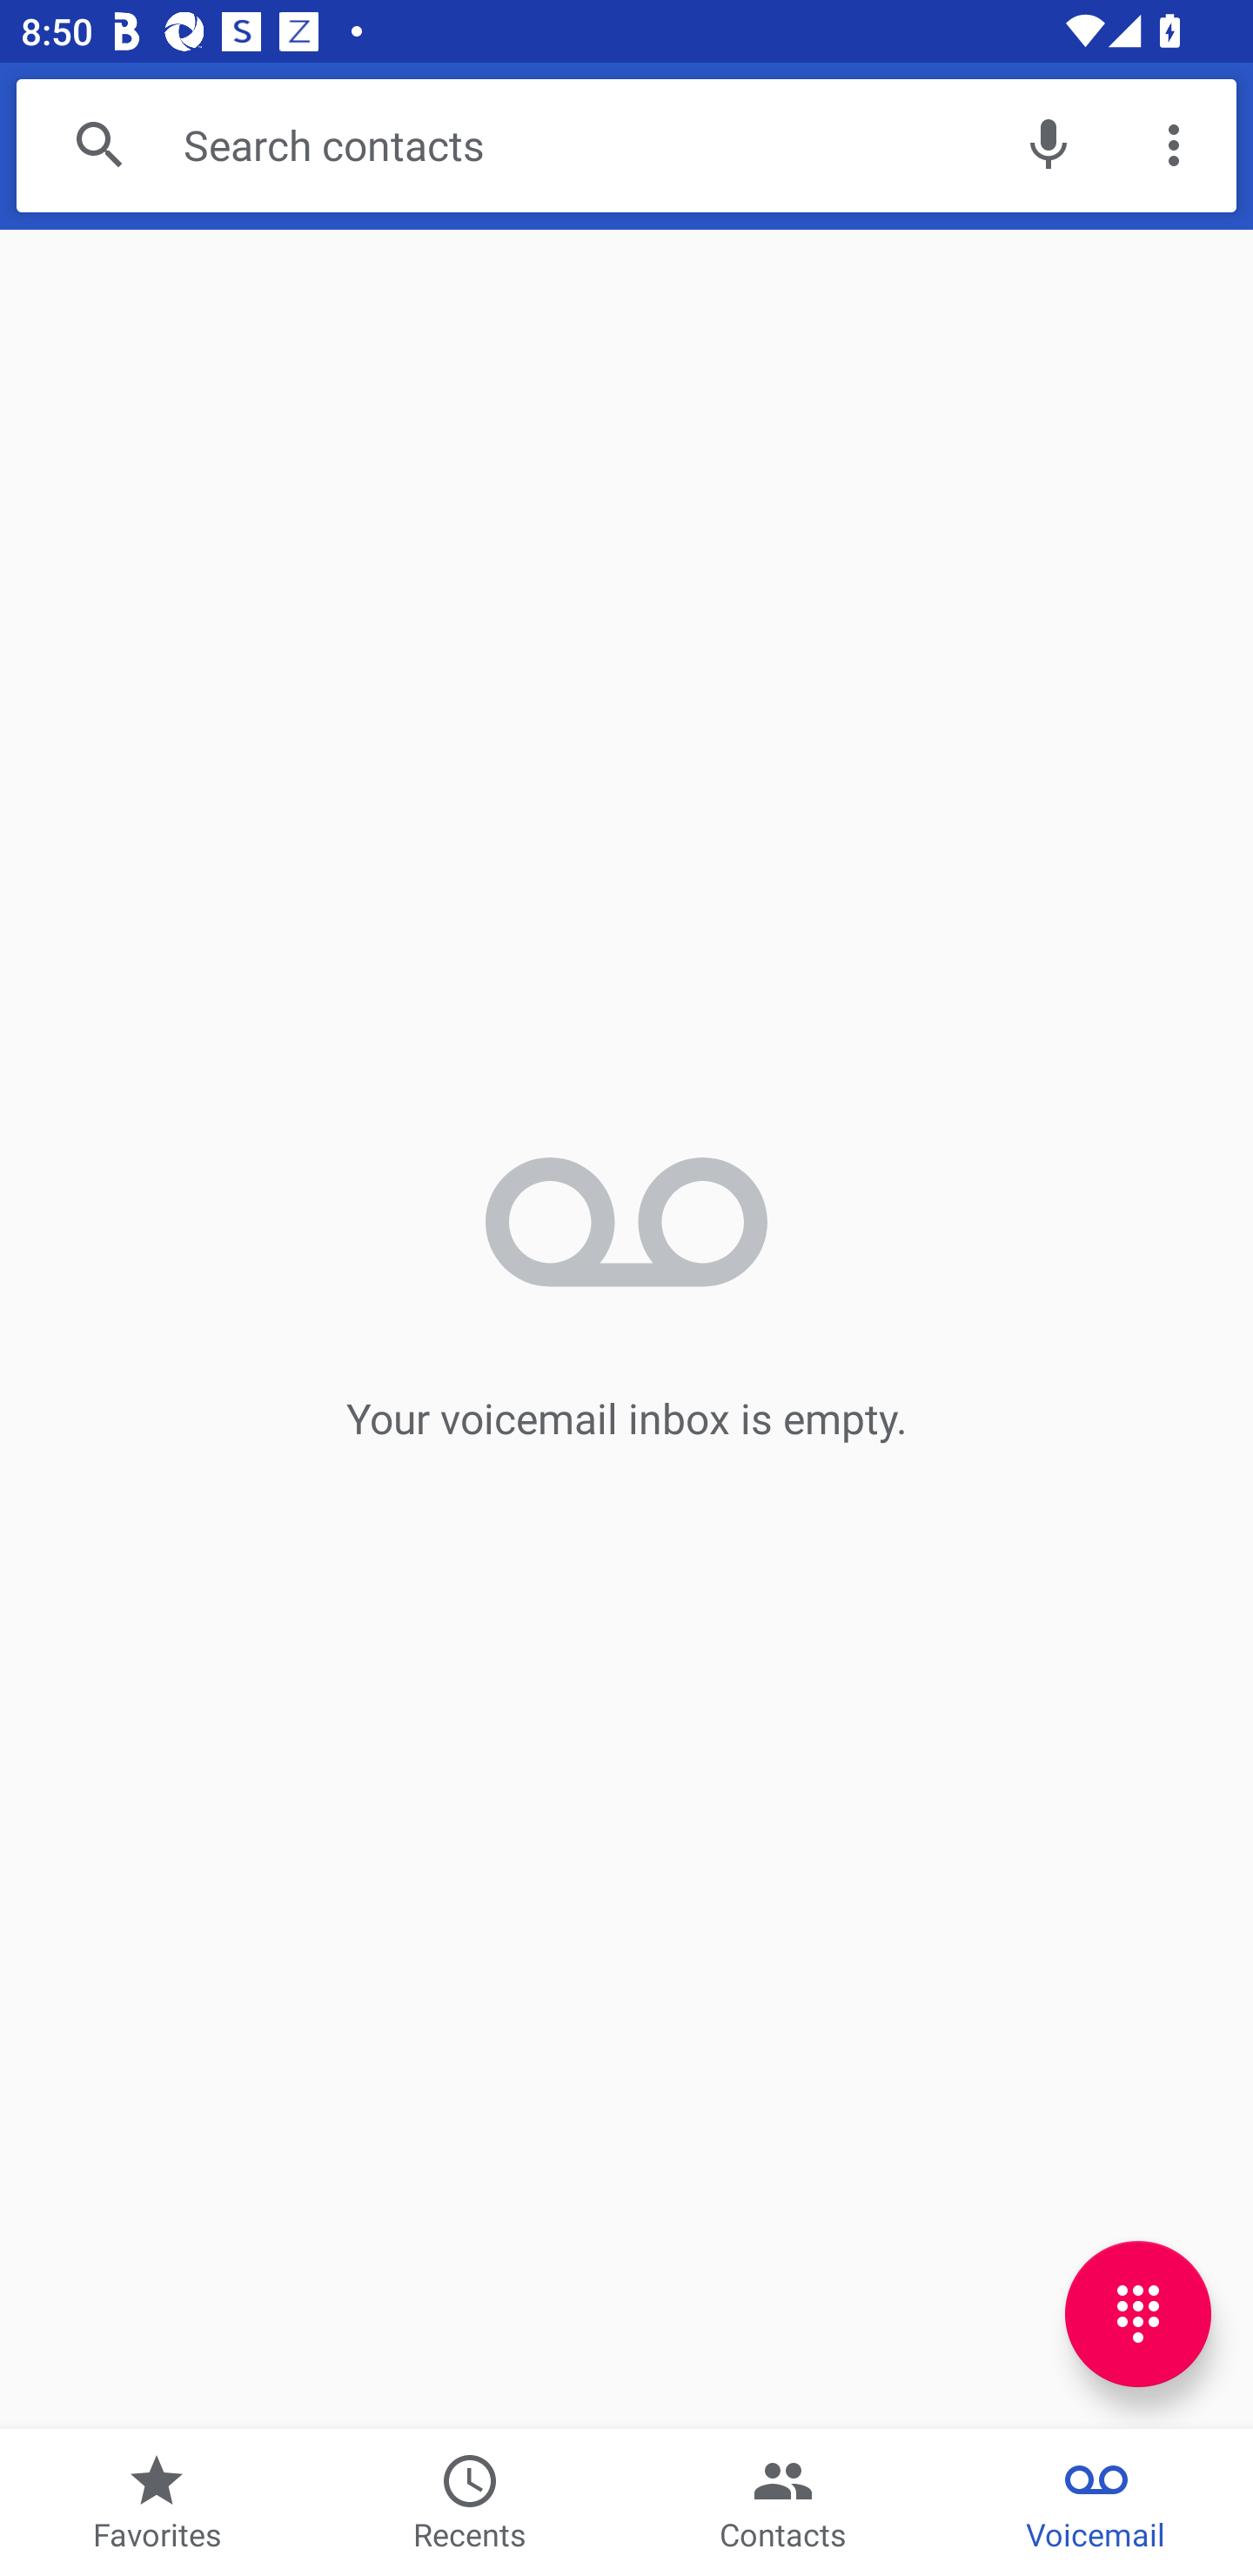  I want to click on Start voice search, so click(1049, 144).